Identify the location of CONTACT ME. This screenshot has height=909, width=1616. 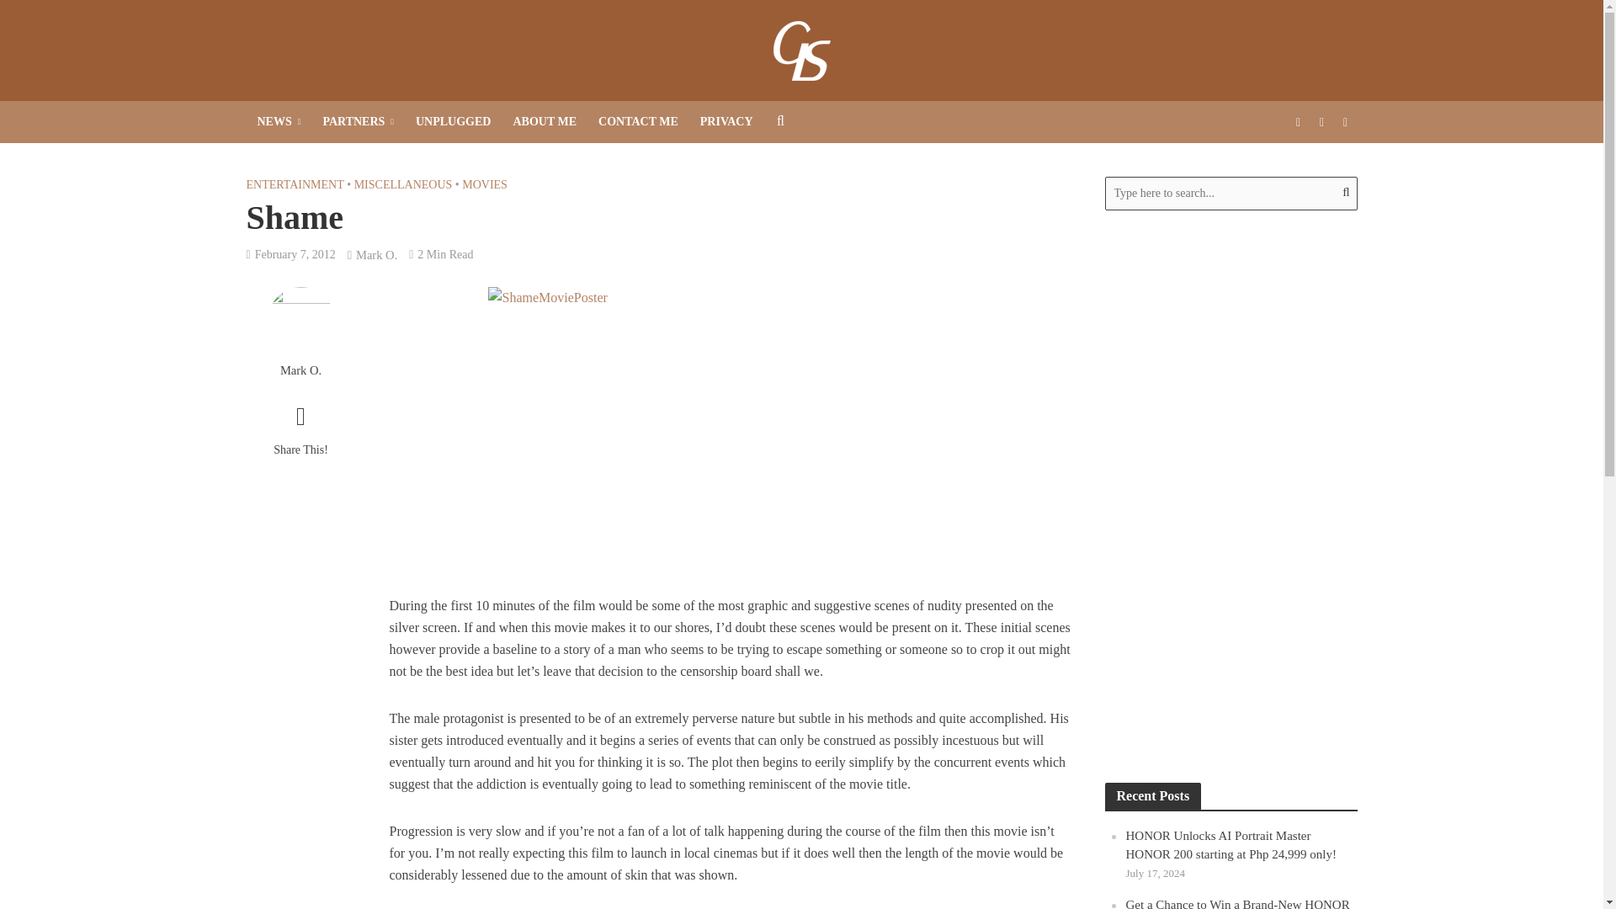
(638, 121).